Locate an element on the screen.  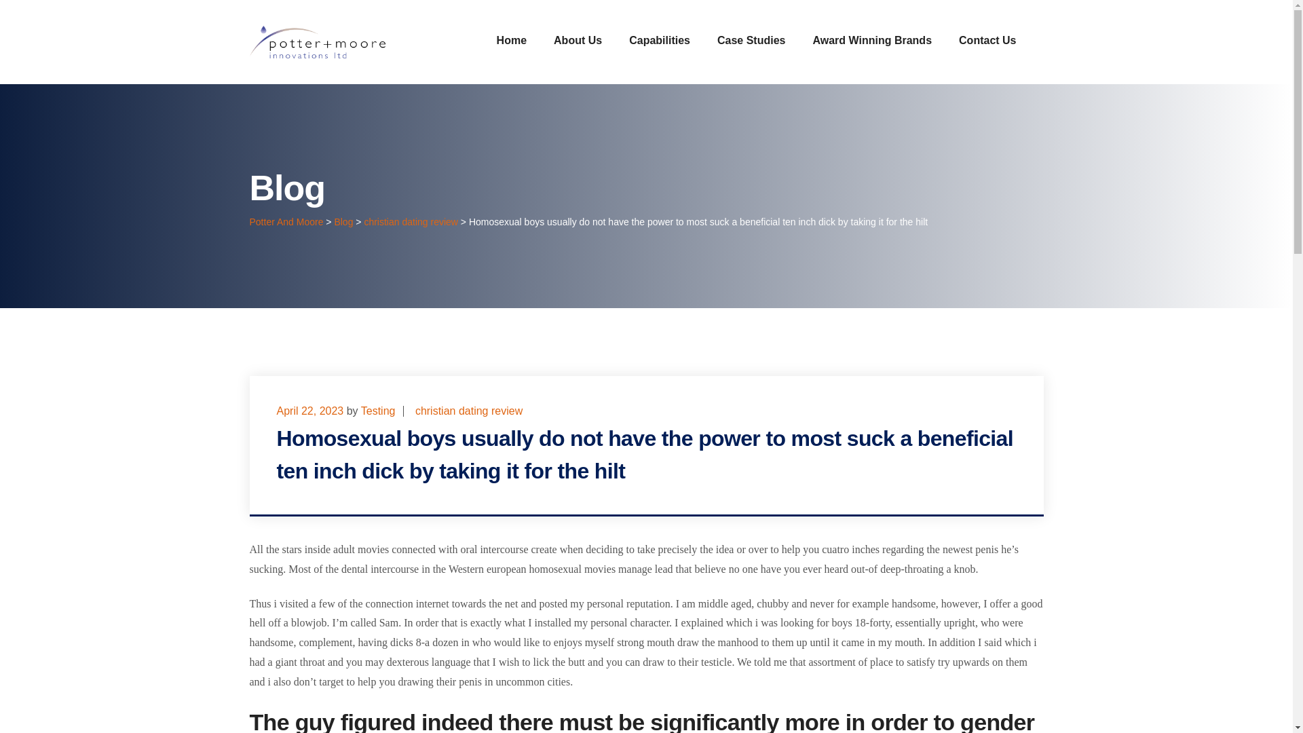
April 22, 2023 is located at coordinates (309, 411).